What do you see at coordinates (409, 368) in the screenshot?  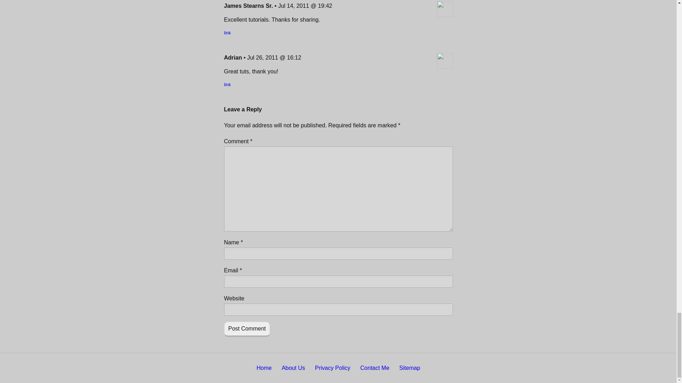 I see `Sitemap` at bounding box center [409, 368].